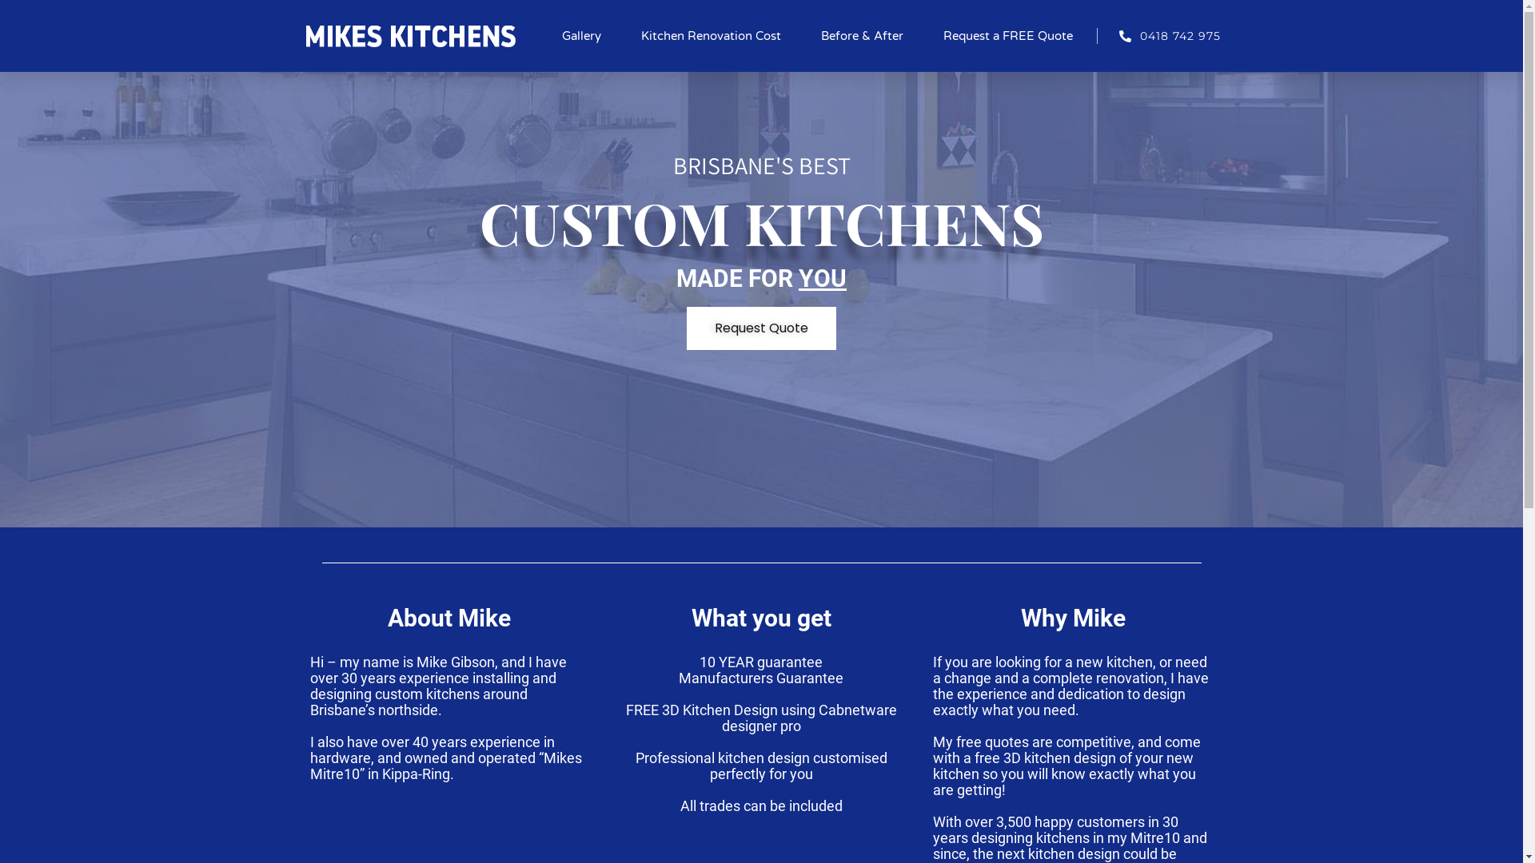 The width and height of the screenshot is (1535, 863). What do you see at coordinates (1159, 36) in the screenshot?
I see `0418 742 975` at bounding box center [1159, 36].